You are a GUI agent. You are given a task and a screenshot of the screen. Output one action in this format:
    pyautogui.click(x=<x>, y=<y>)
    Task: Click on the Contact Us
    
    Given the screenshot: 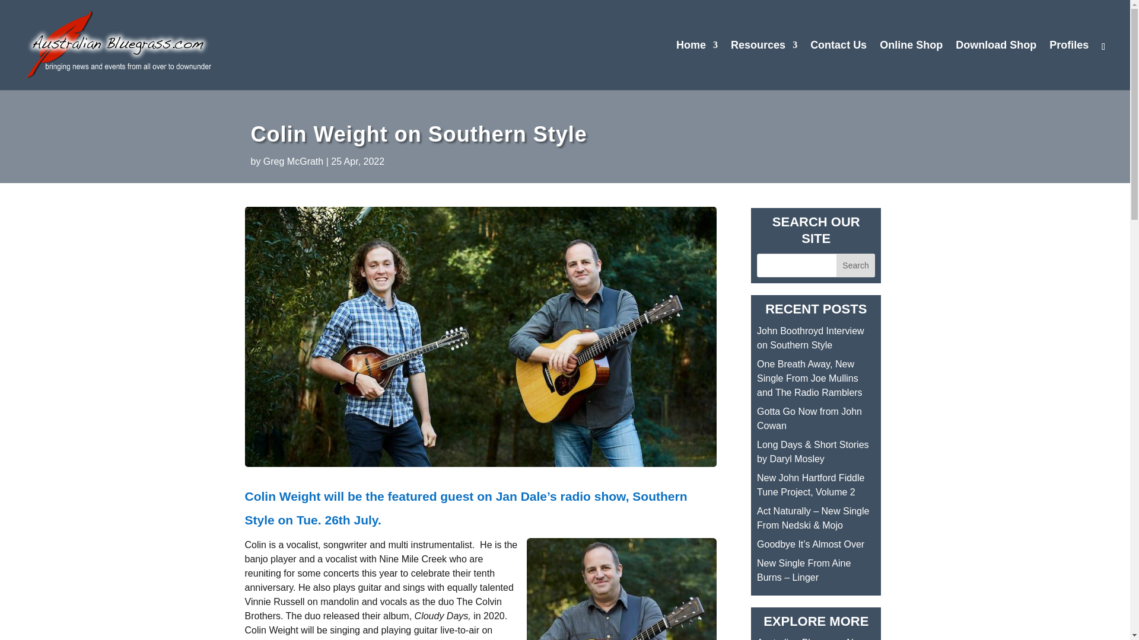 What is the action you would take?
    pyautogui.click(x=838, y=65)
    